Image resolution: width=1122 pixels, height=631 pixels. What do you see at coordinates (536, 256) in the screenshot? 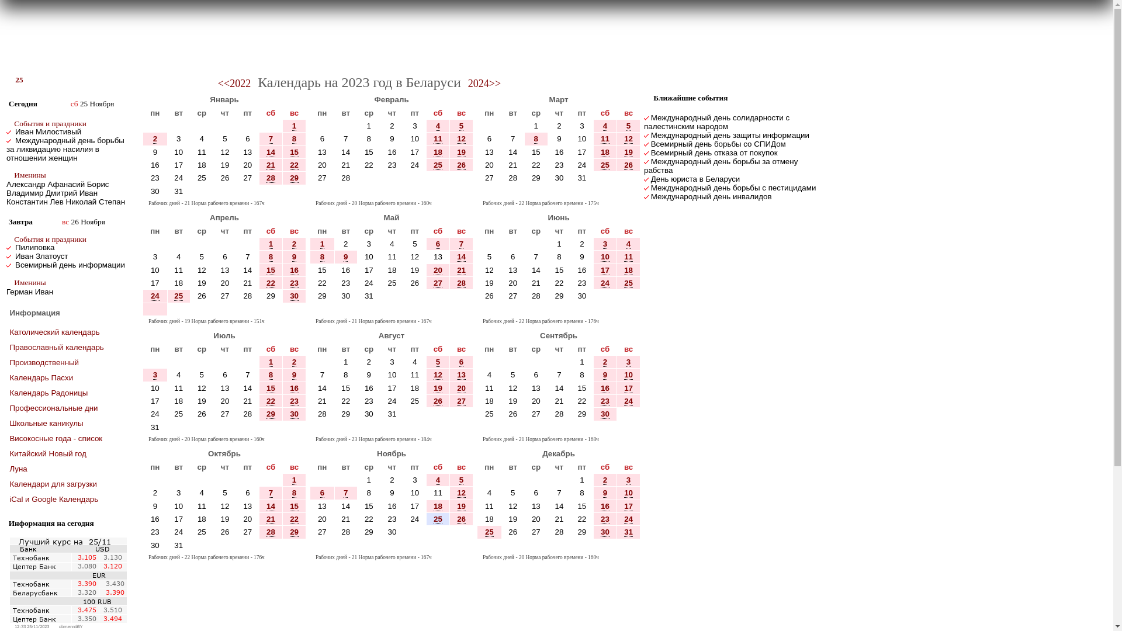
I see `7` at bounding box center [536, 256].